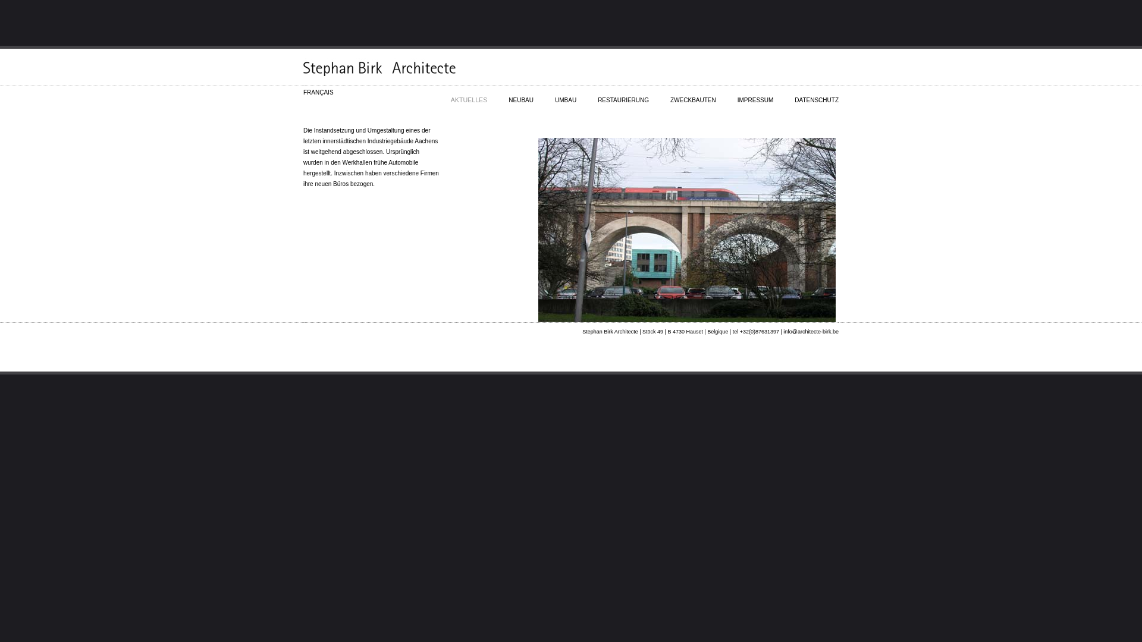  I want to click on NEUBAU, so click(521, 95).